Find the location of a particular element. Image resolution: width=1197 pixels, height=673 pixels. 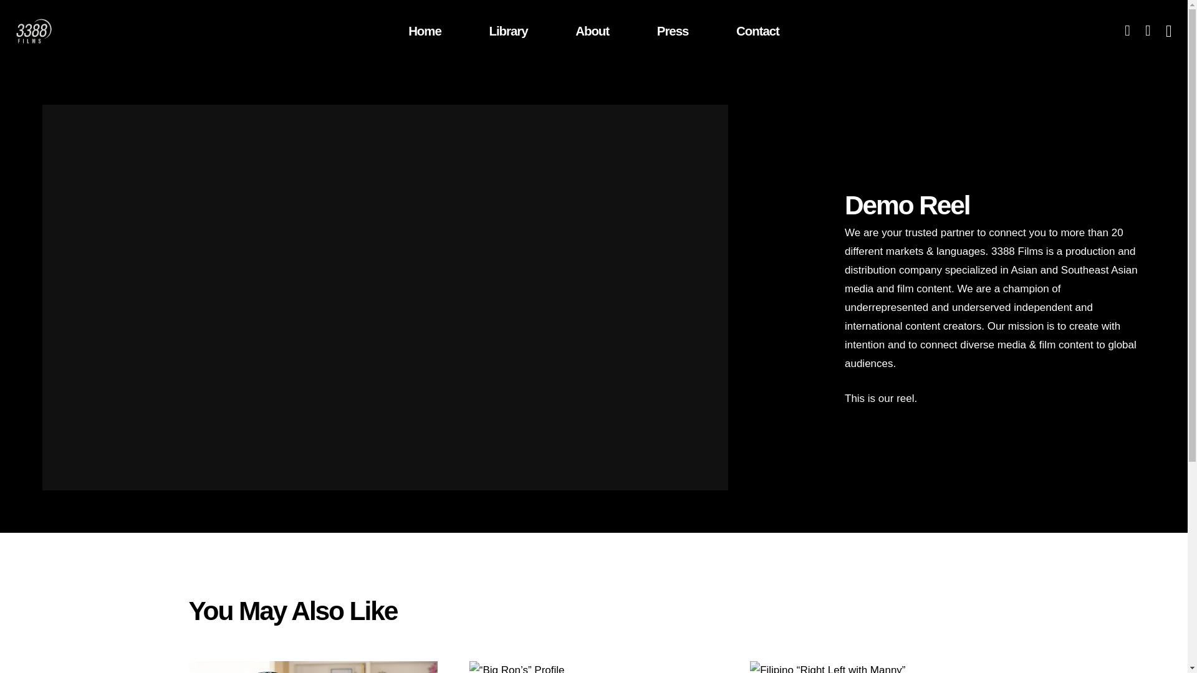

About is located at coordinates (592, 31).